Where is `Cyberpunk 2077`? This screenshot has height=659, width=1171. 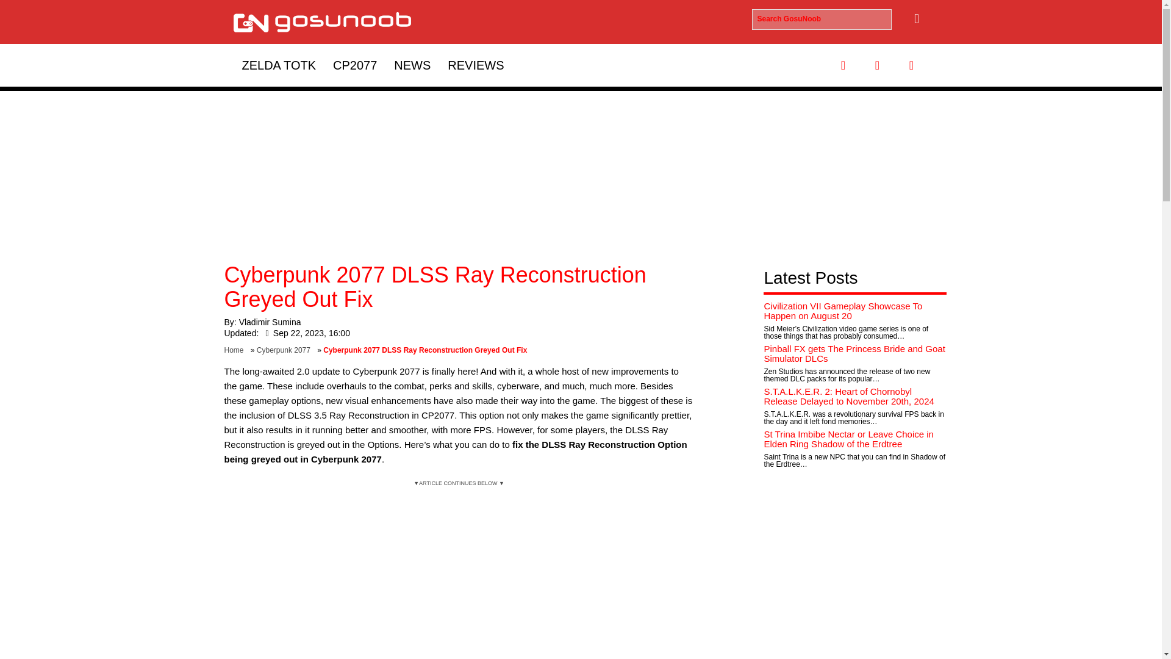 Cyberpunk 2077 is located at coordinates (354, 65).